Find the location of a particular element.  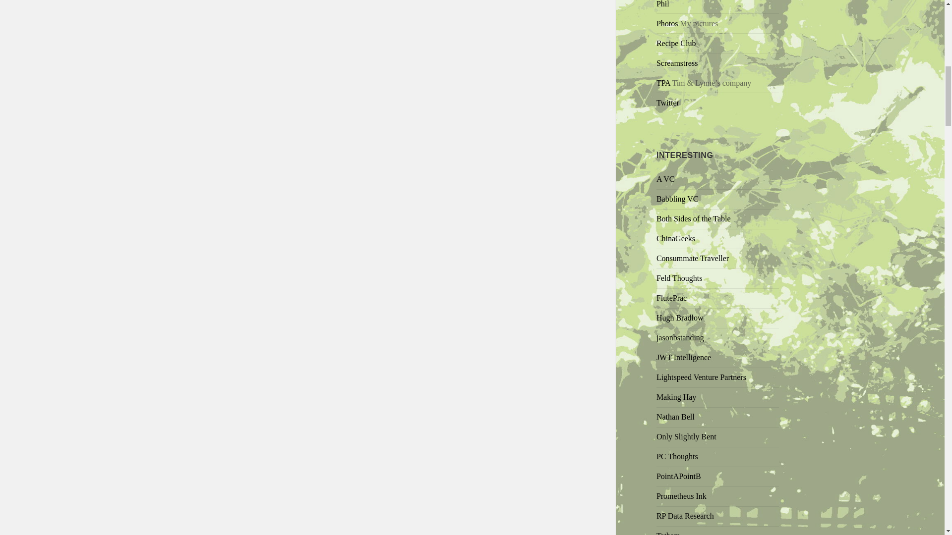

ChinaGeeks is located at coordinates (675, 239).